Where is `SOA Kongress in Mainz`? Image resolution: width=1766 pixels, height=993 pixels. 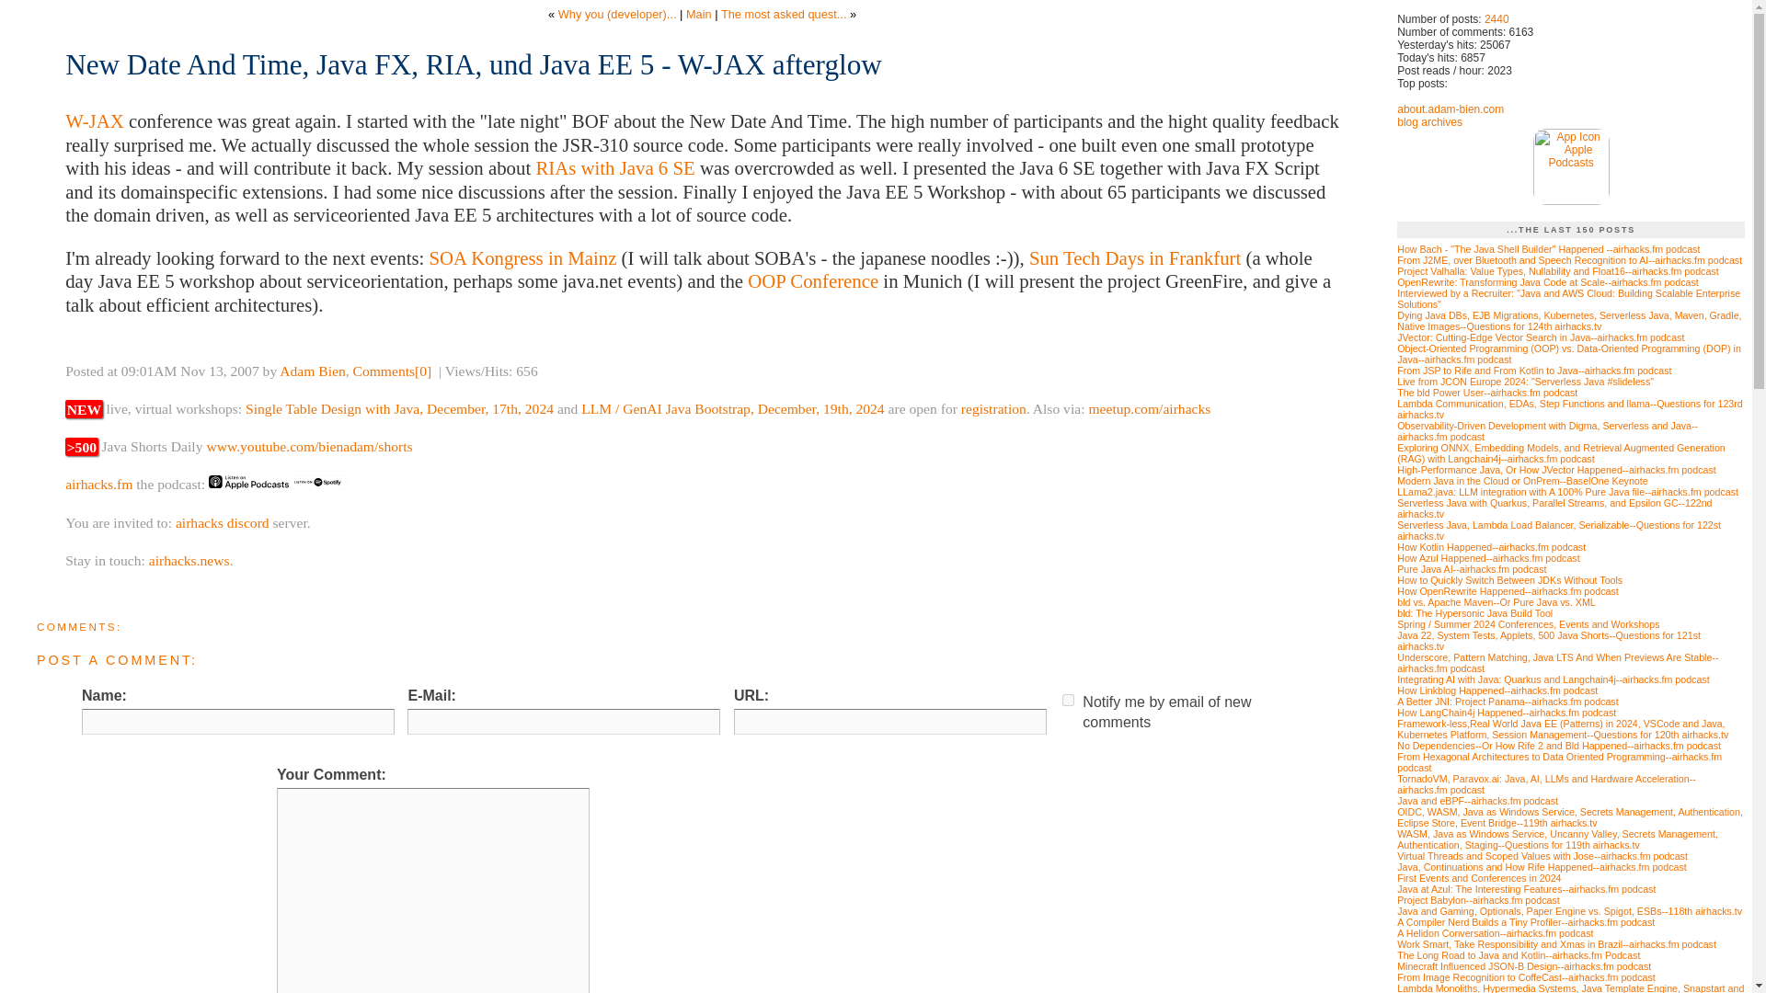
SOA Kongress in Mainz is located at coordinates (522, 257).